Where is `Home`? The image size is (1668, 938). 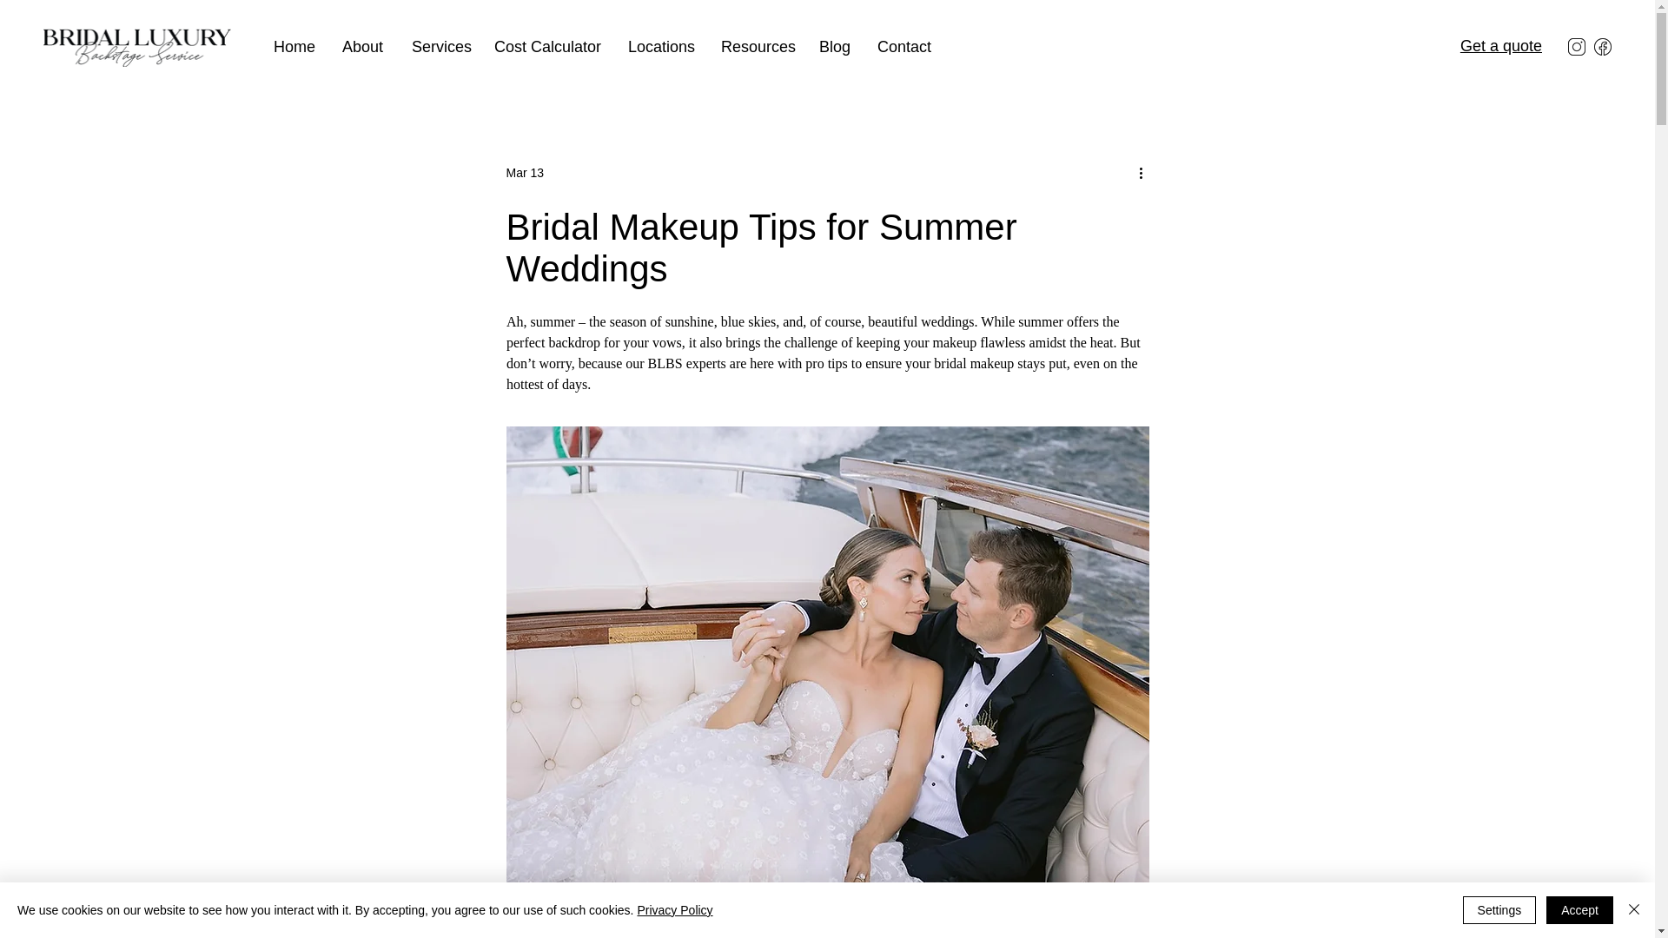 Home is located at coordinates (294, 47).